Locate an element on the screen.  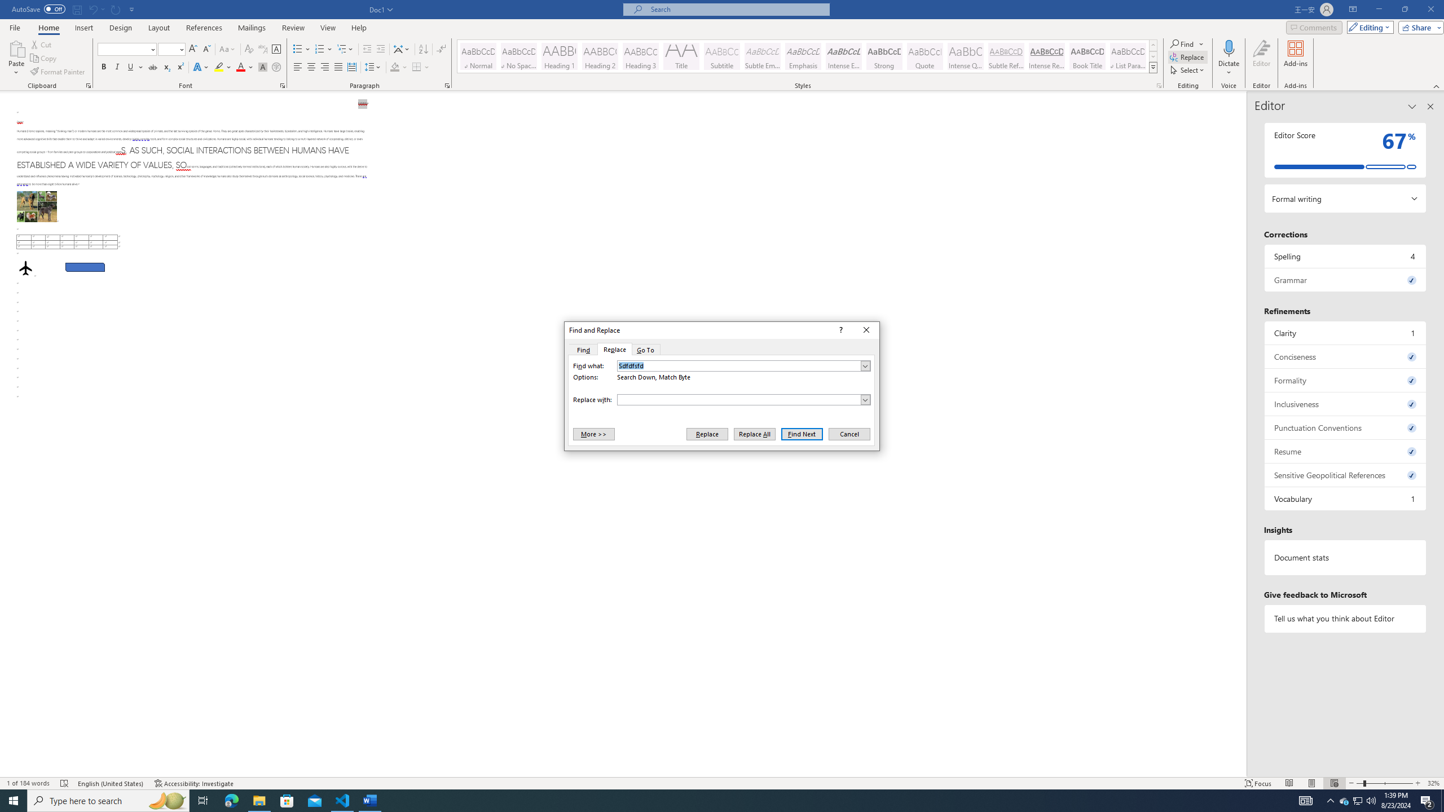
Rectangle: Diagonal Corners Snipped 2 is located at coordinates (85, 267).